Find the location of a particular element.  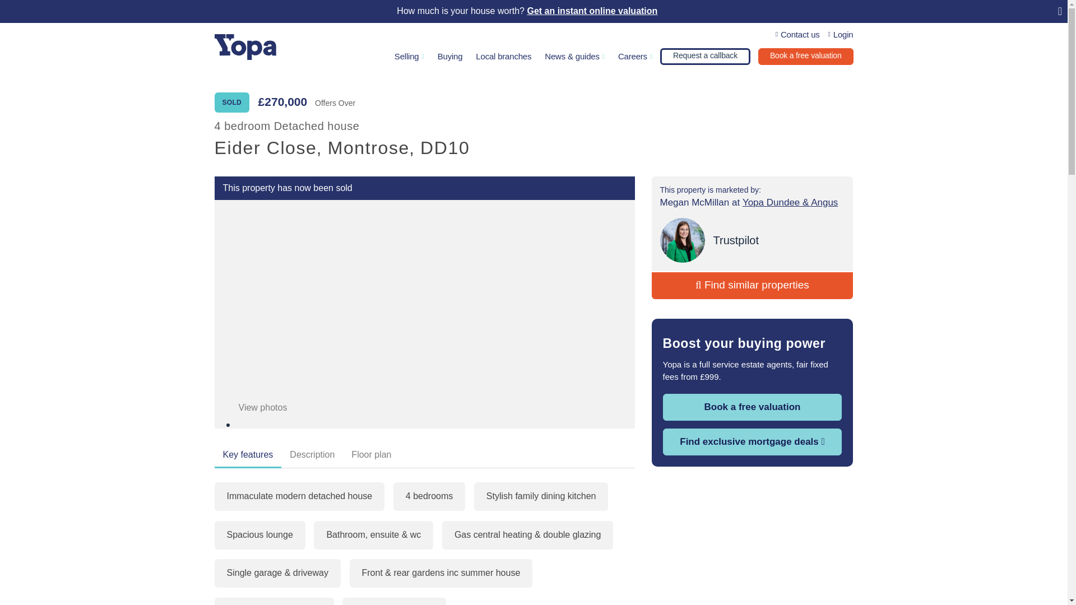

Get an instant online valuation is located at coordinates (592, 11).